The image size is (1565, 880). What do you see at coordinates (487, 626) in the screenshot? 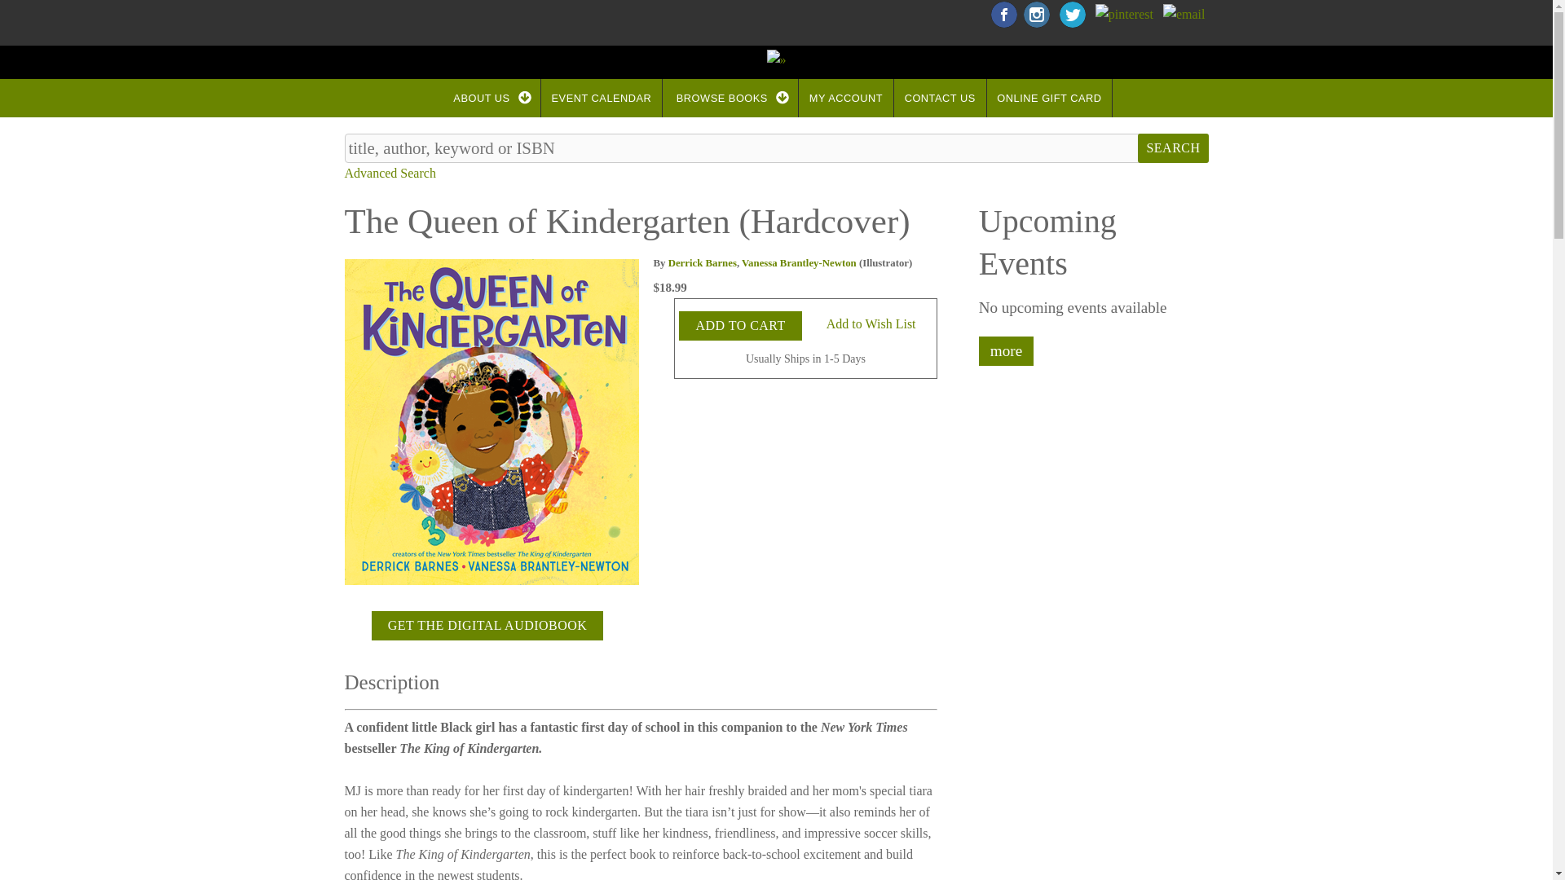
I see `Get the Digital Audiobook` at bounding box center [487, 626].